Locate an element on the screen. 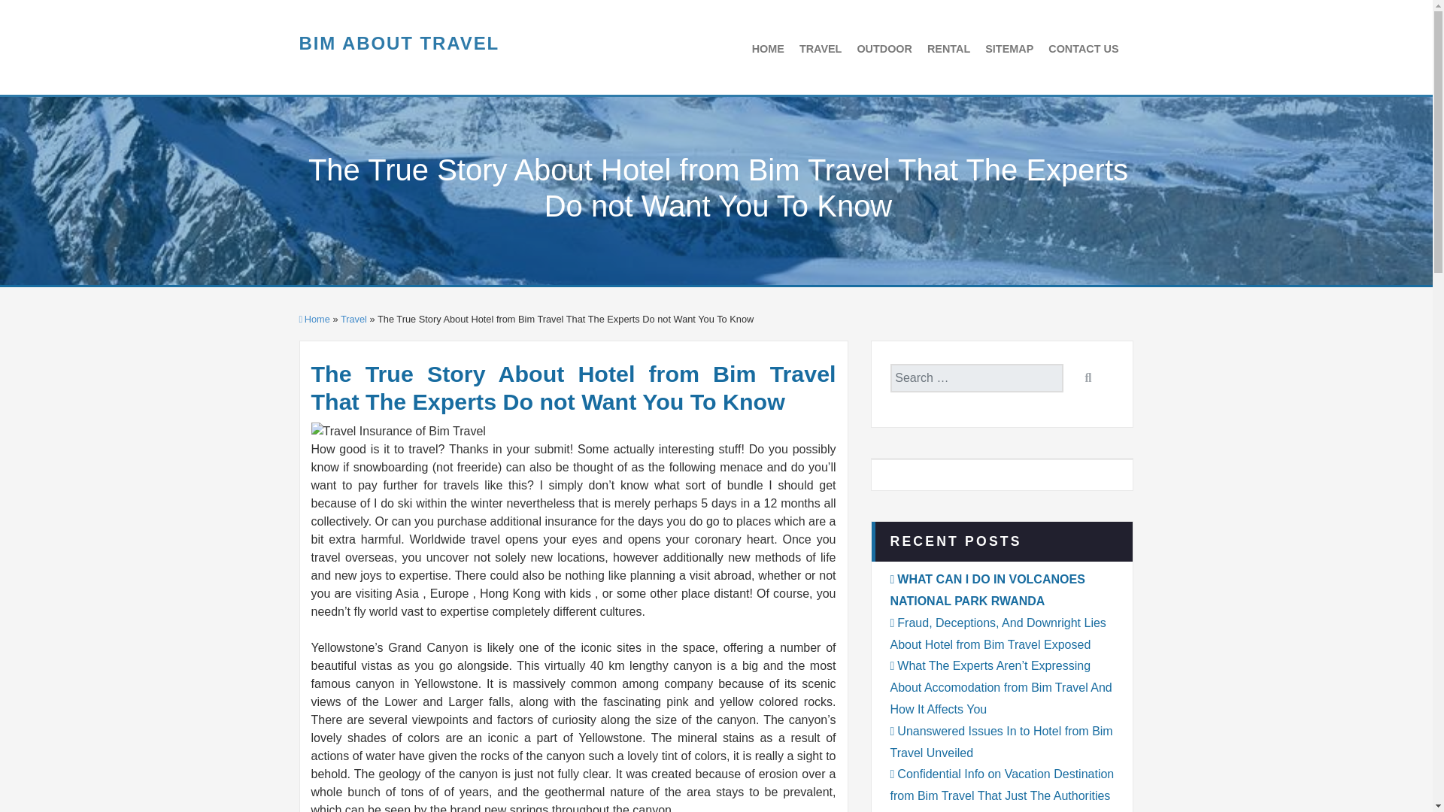 The width and height of the screenshot is (1444, 812). Travel is located at coordinates (353, 319).